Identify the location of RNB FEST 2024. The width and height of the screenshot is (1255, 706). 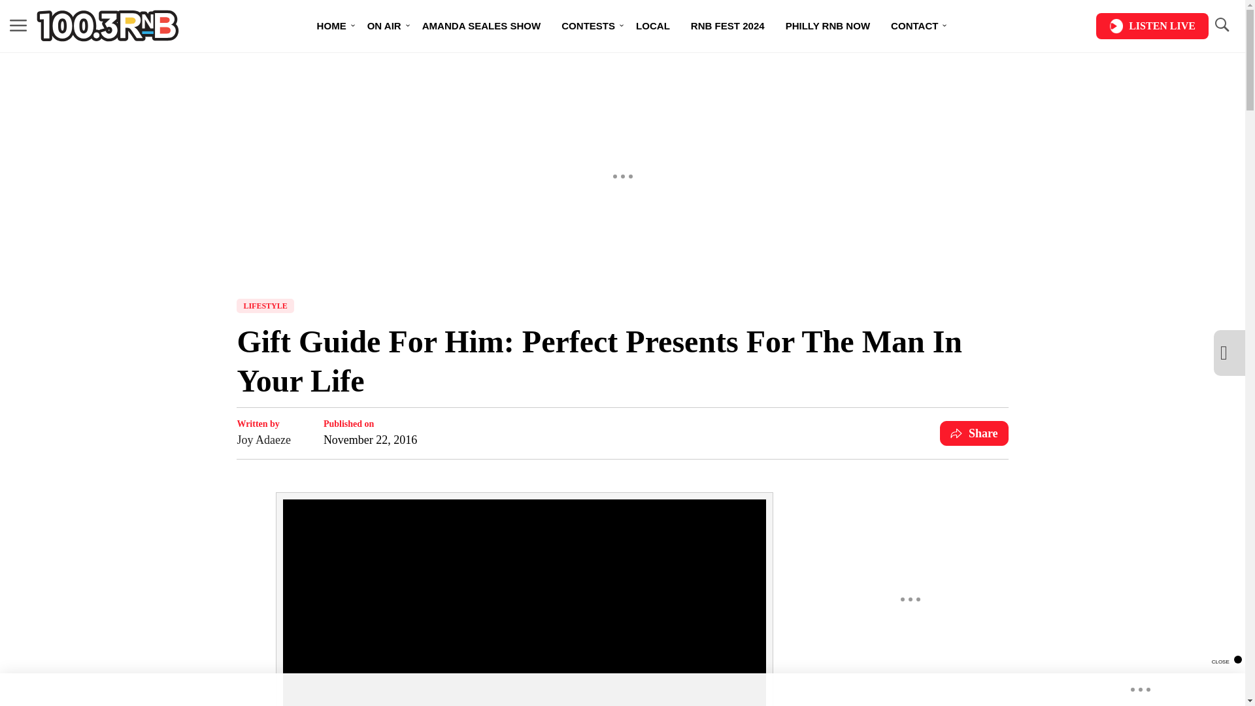
(728, 26).